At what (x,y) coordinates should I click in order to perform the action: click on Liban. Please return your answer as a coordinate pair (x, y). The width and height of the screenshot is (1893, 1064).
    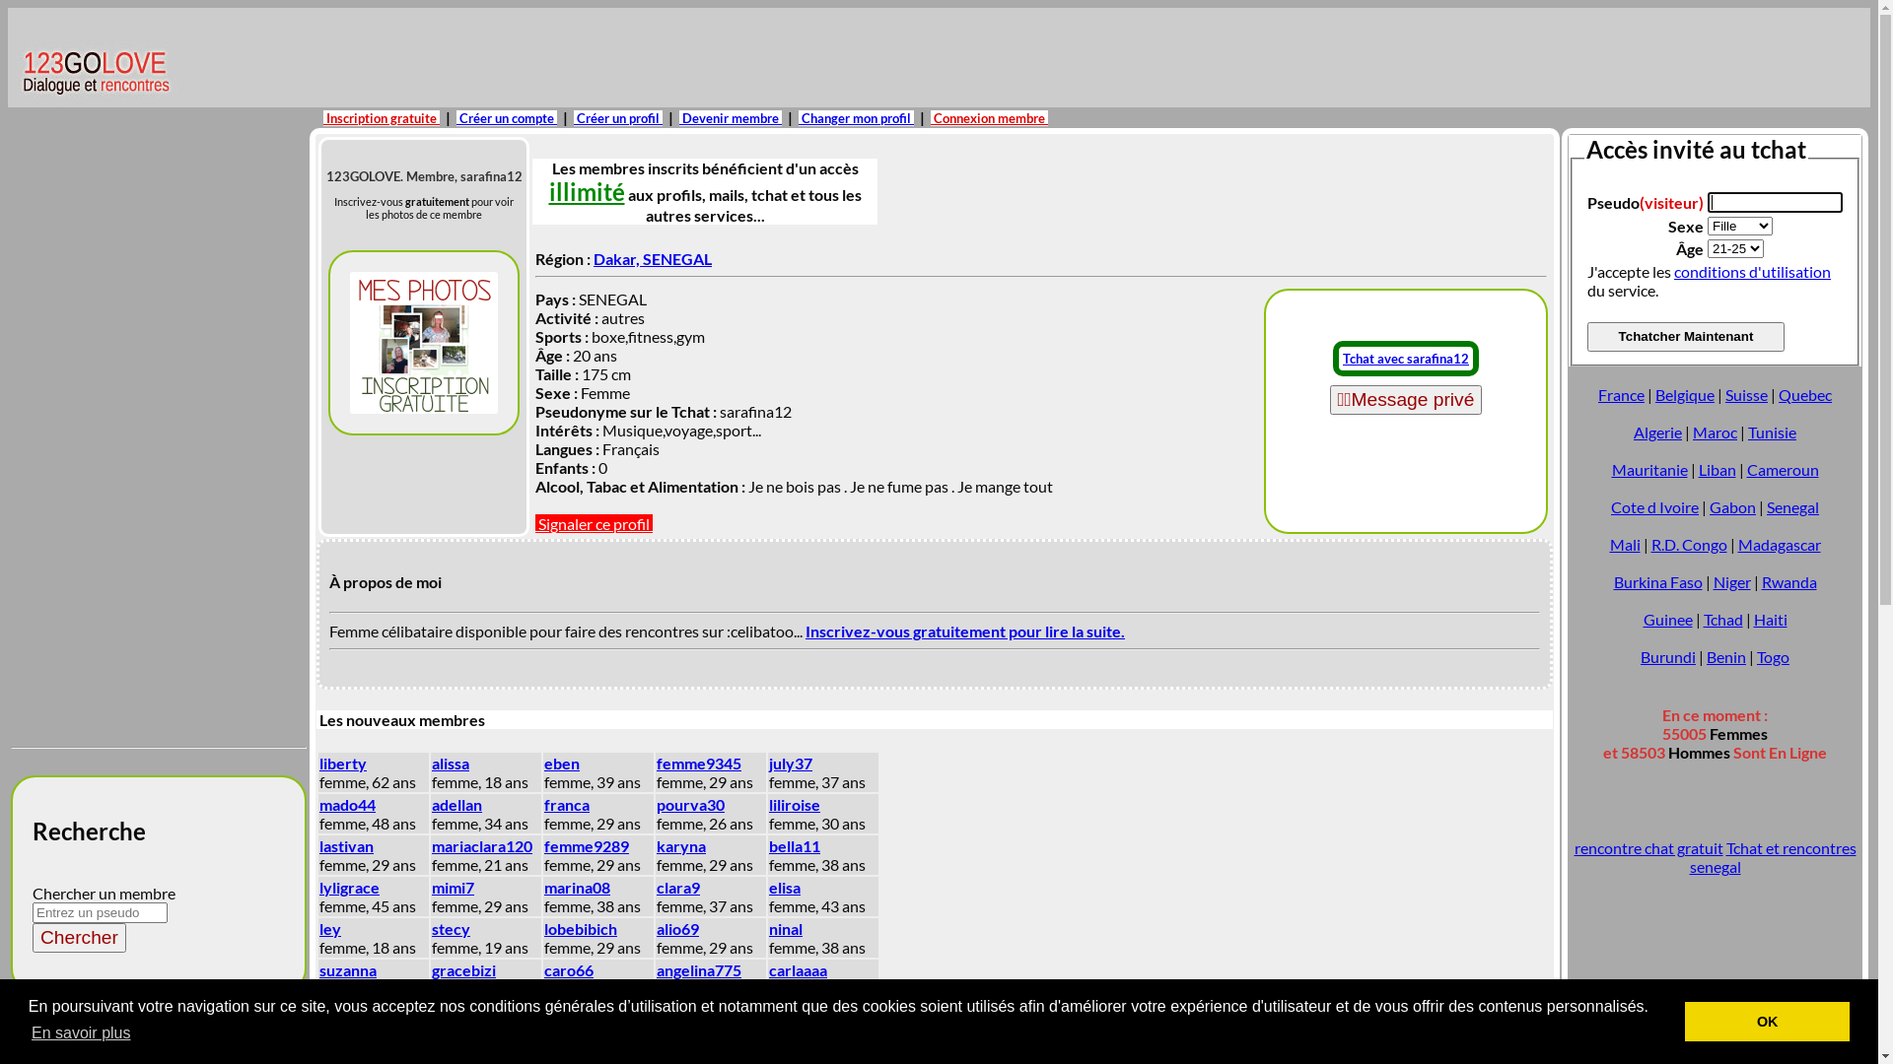
    Looking at the image, I should click on (1717, 469).